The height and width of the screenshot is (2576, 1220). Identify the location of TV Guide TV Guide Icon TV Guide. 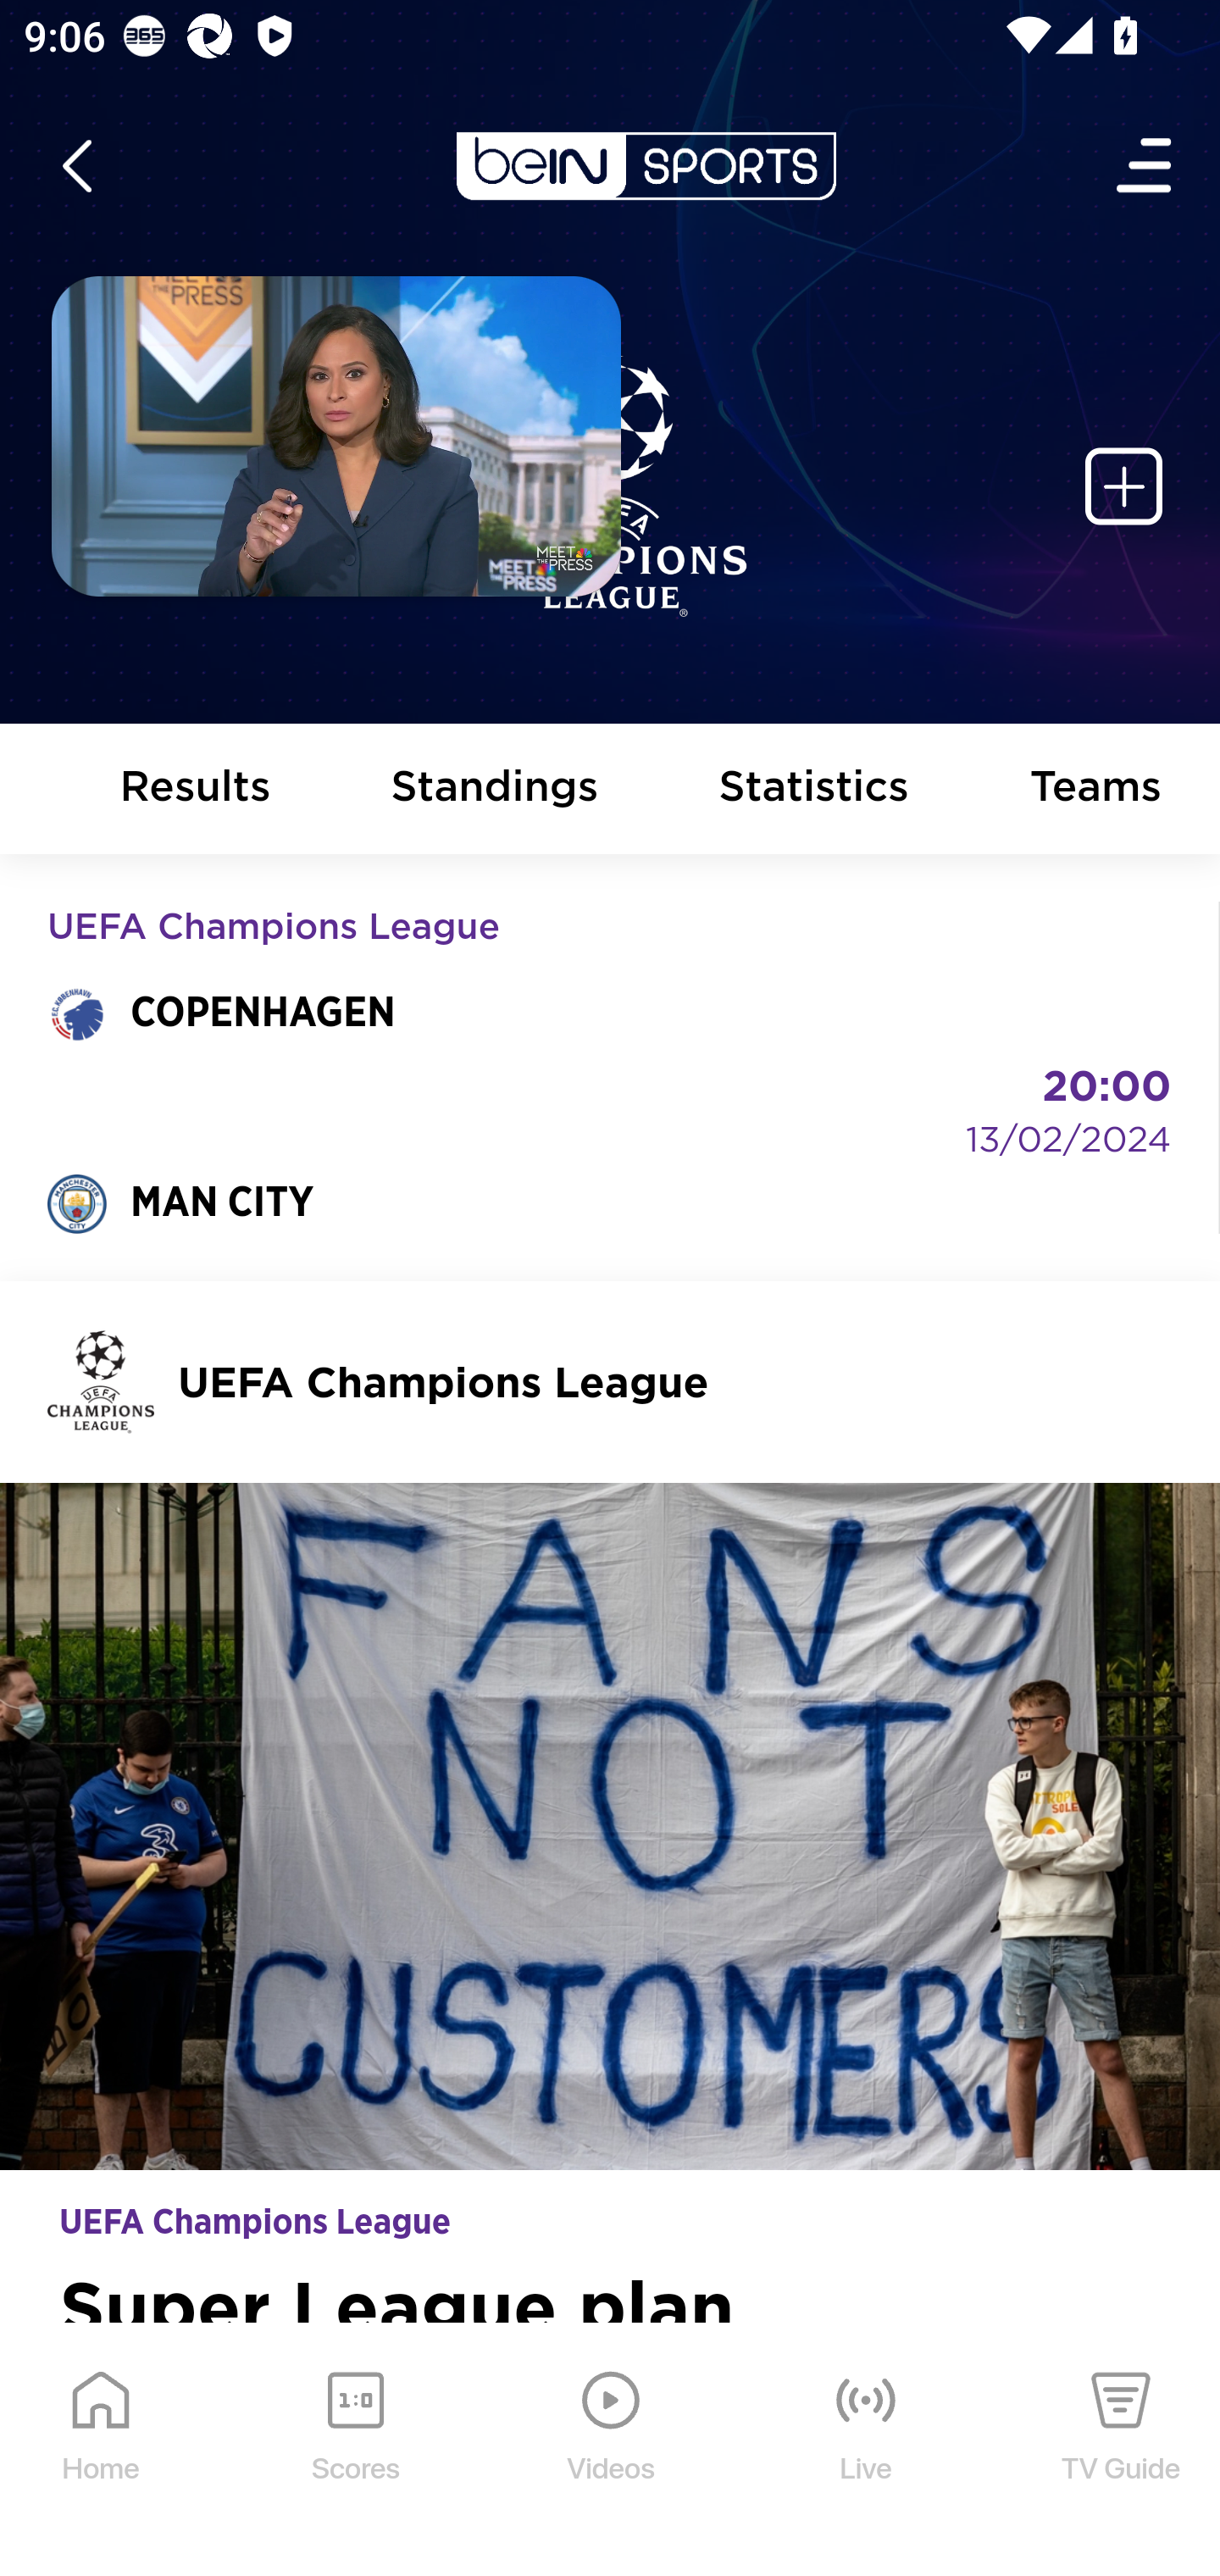
(1122, 2451).